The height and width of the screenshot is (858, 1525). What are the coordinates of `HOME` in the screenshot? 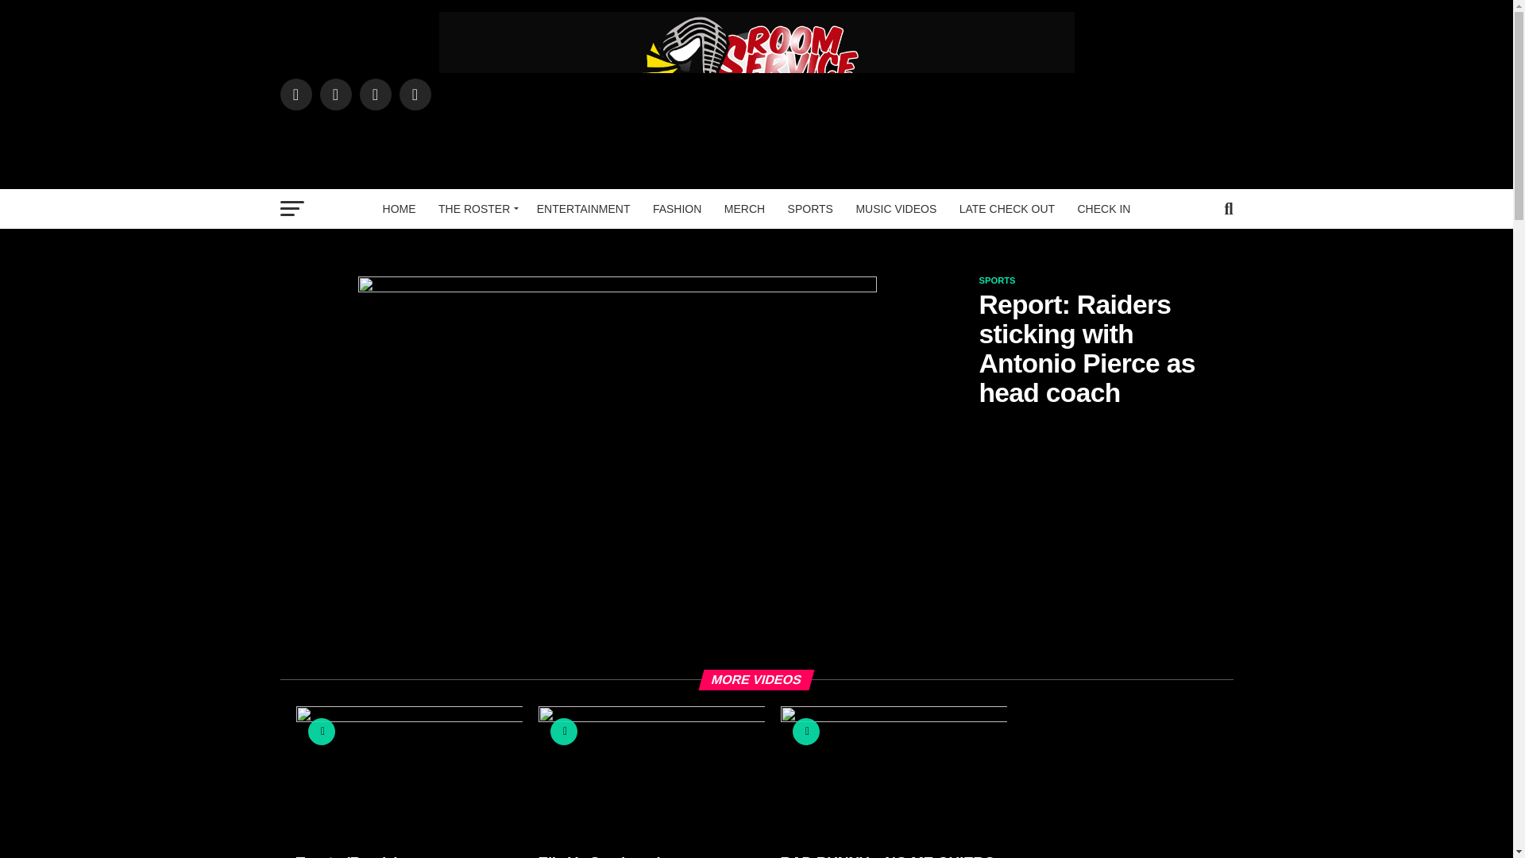 It's located at (399, 208).